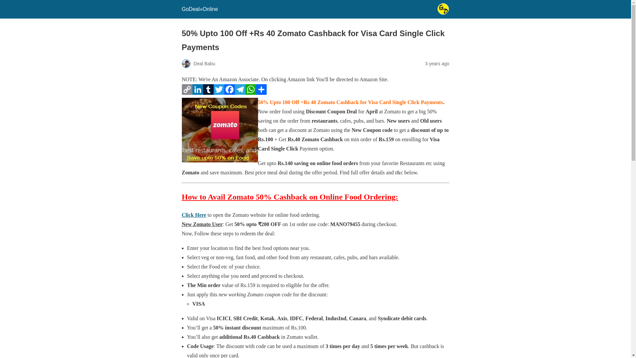 This screenshot has height=358, width=636. I want to click on WhatsApp, so click(250, 93).